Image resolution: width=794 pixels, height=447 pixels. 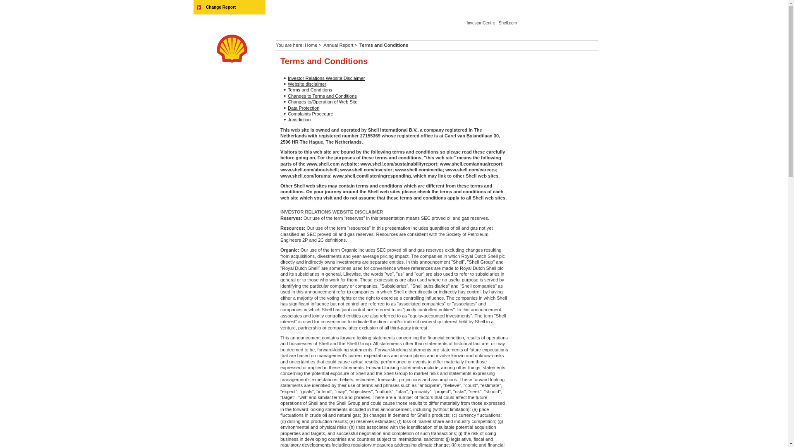 I want to click on Website disclaimer, so click(x=307, y=84).